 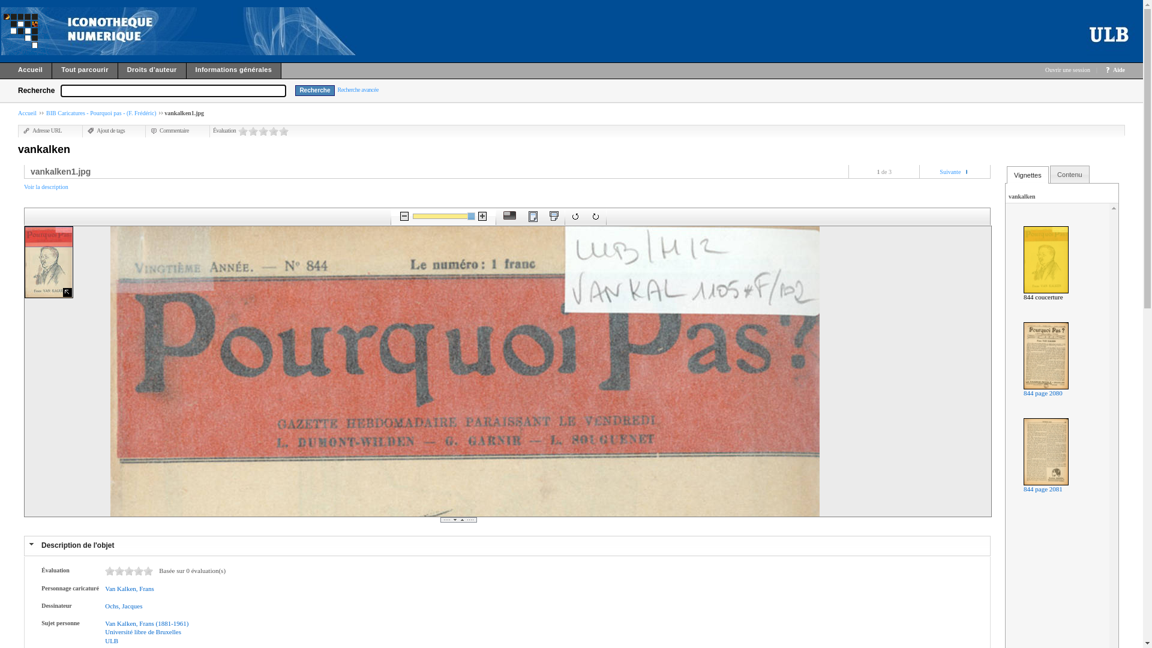 What do you see at coordinates (119, 571) in the screenshot?
I see `5` at bounding box center [119, 571].